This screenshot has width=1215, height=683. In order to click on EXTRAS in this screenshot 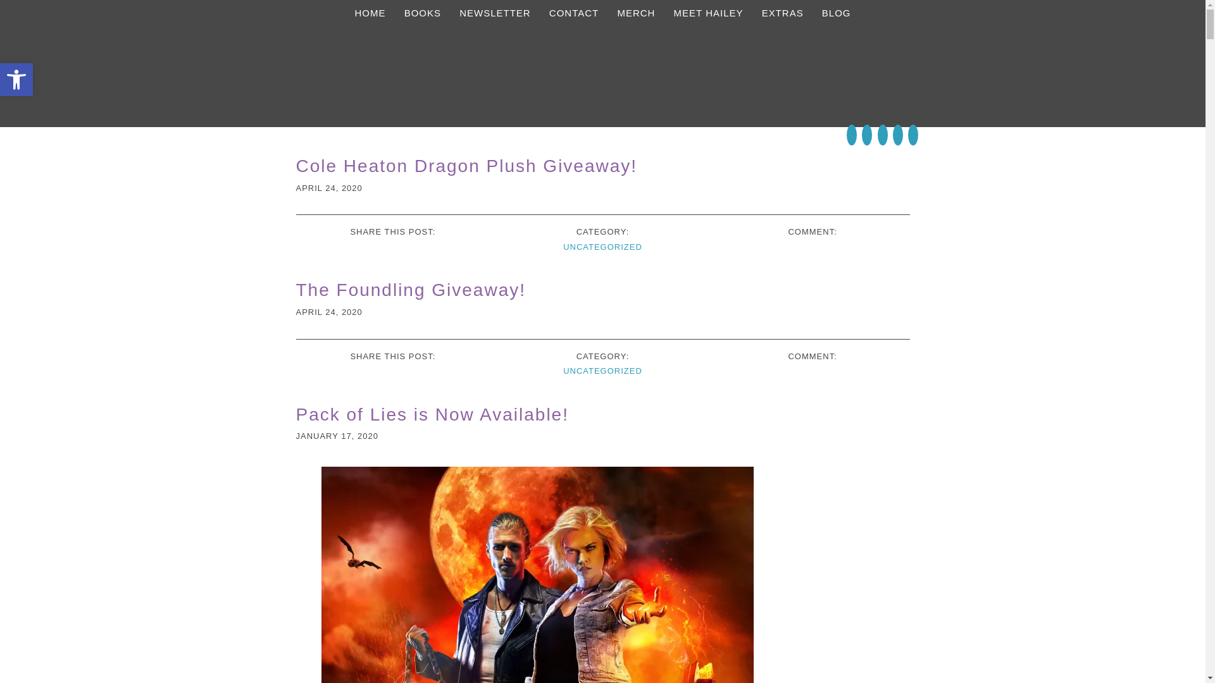, I will do `click(783, 13)`.